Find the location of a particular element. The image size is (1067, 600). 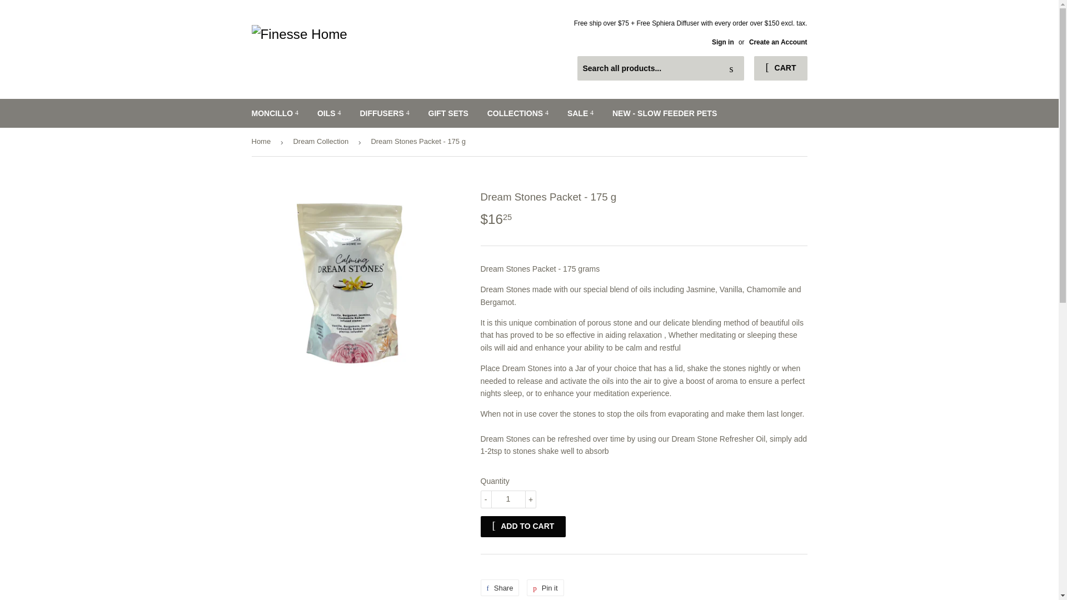

GIFT SETS is located at coordinates (448, 113).